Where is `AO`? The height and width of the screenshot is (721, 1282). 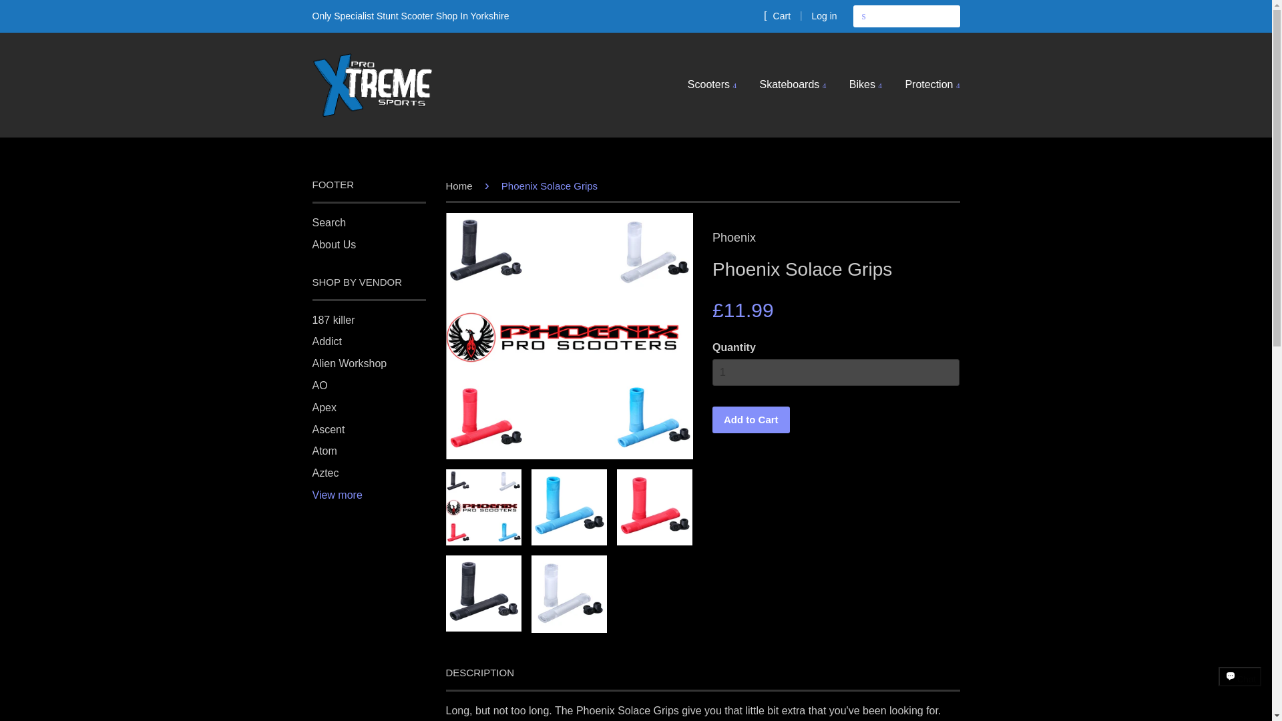 AO is located at coordinates (320, 386).